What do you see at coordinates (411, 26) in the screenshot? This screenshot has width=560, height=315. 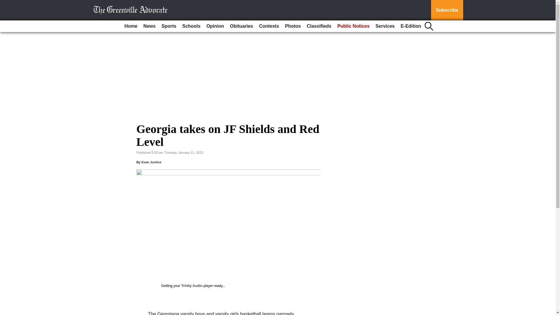 I see `E-Edition` at bounding box center [411, 26].